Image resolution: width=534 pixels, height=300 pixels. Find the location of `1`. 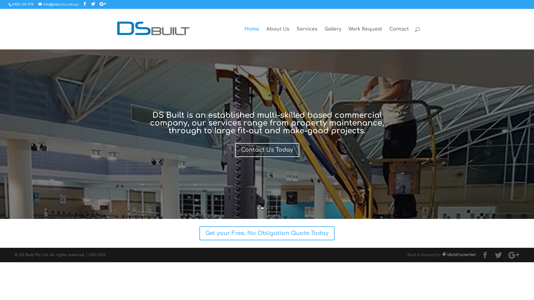

1 is located at coordinates (258, 208).